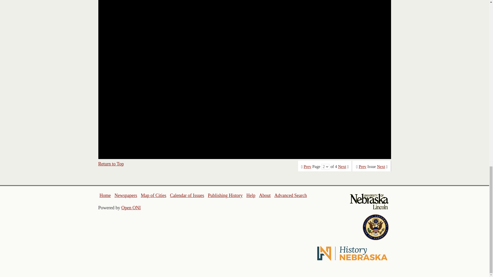 The height and width of the screenshot is (277, 493). What do you see at coordinates (225, 195) in the screenshot?
I see `Publishing History` at bounding box center [225, 195].